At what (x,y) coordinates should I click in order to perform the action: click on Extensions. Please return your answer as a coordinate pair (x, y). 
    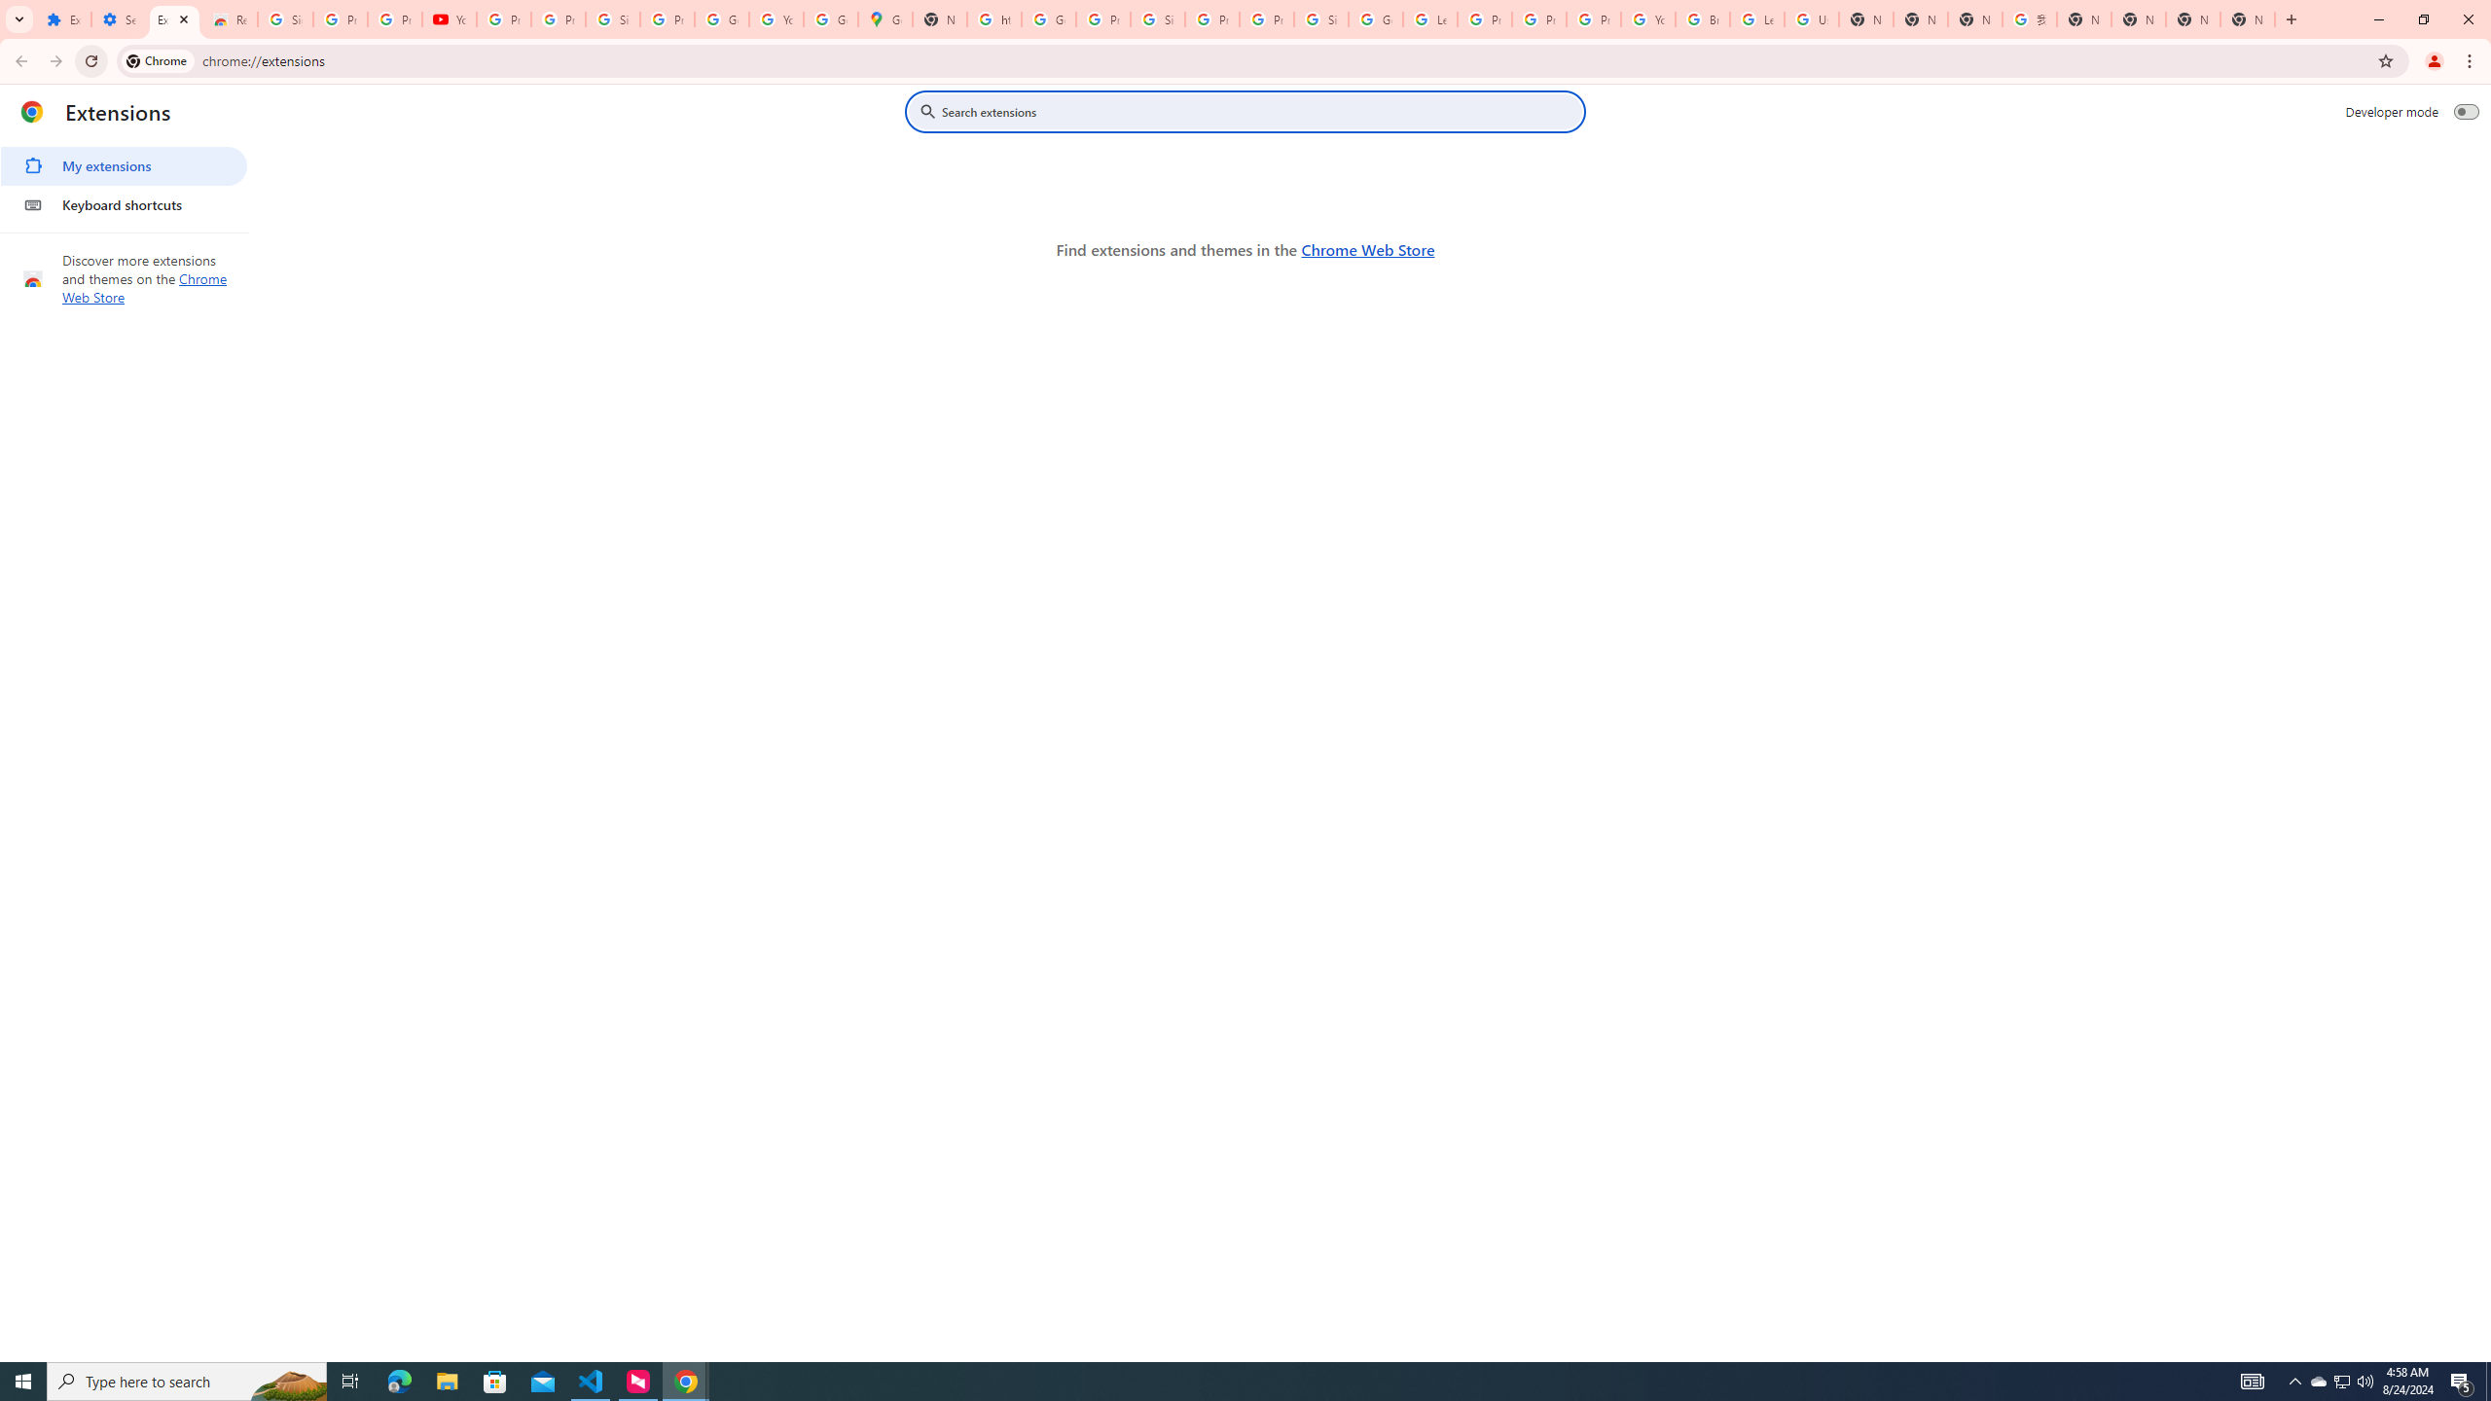
    Looking at the image, I should click on (63, 19).